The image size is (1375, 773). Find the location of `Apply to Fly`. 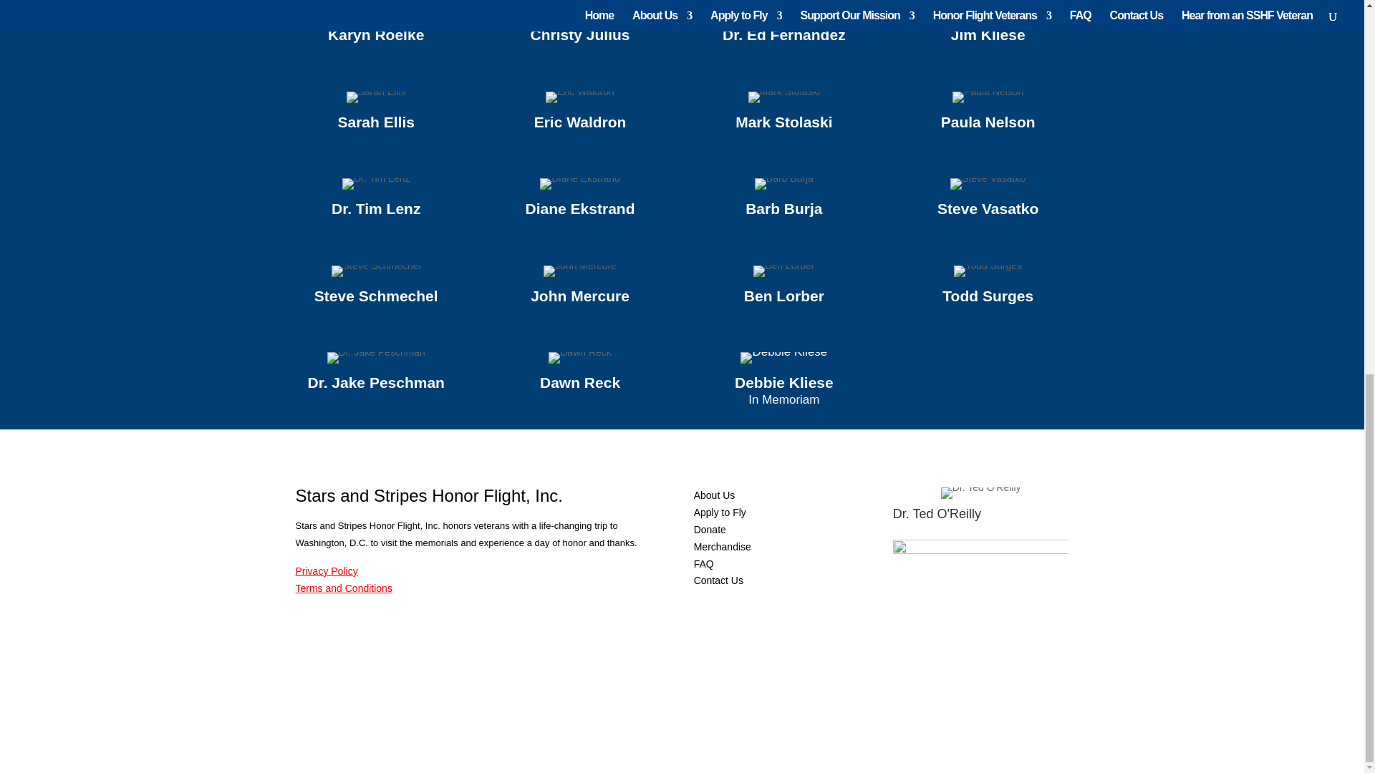

Apply to Fly is located at coordinates (720, 512).